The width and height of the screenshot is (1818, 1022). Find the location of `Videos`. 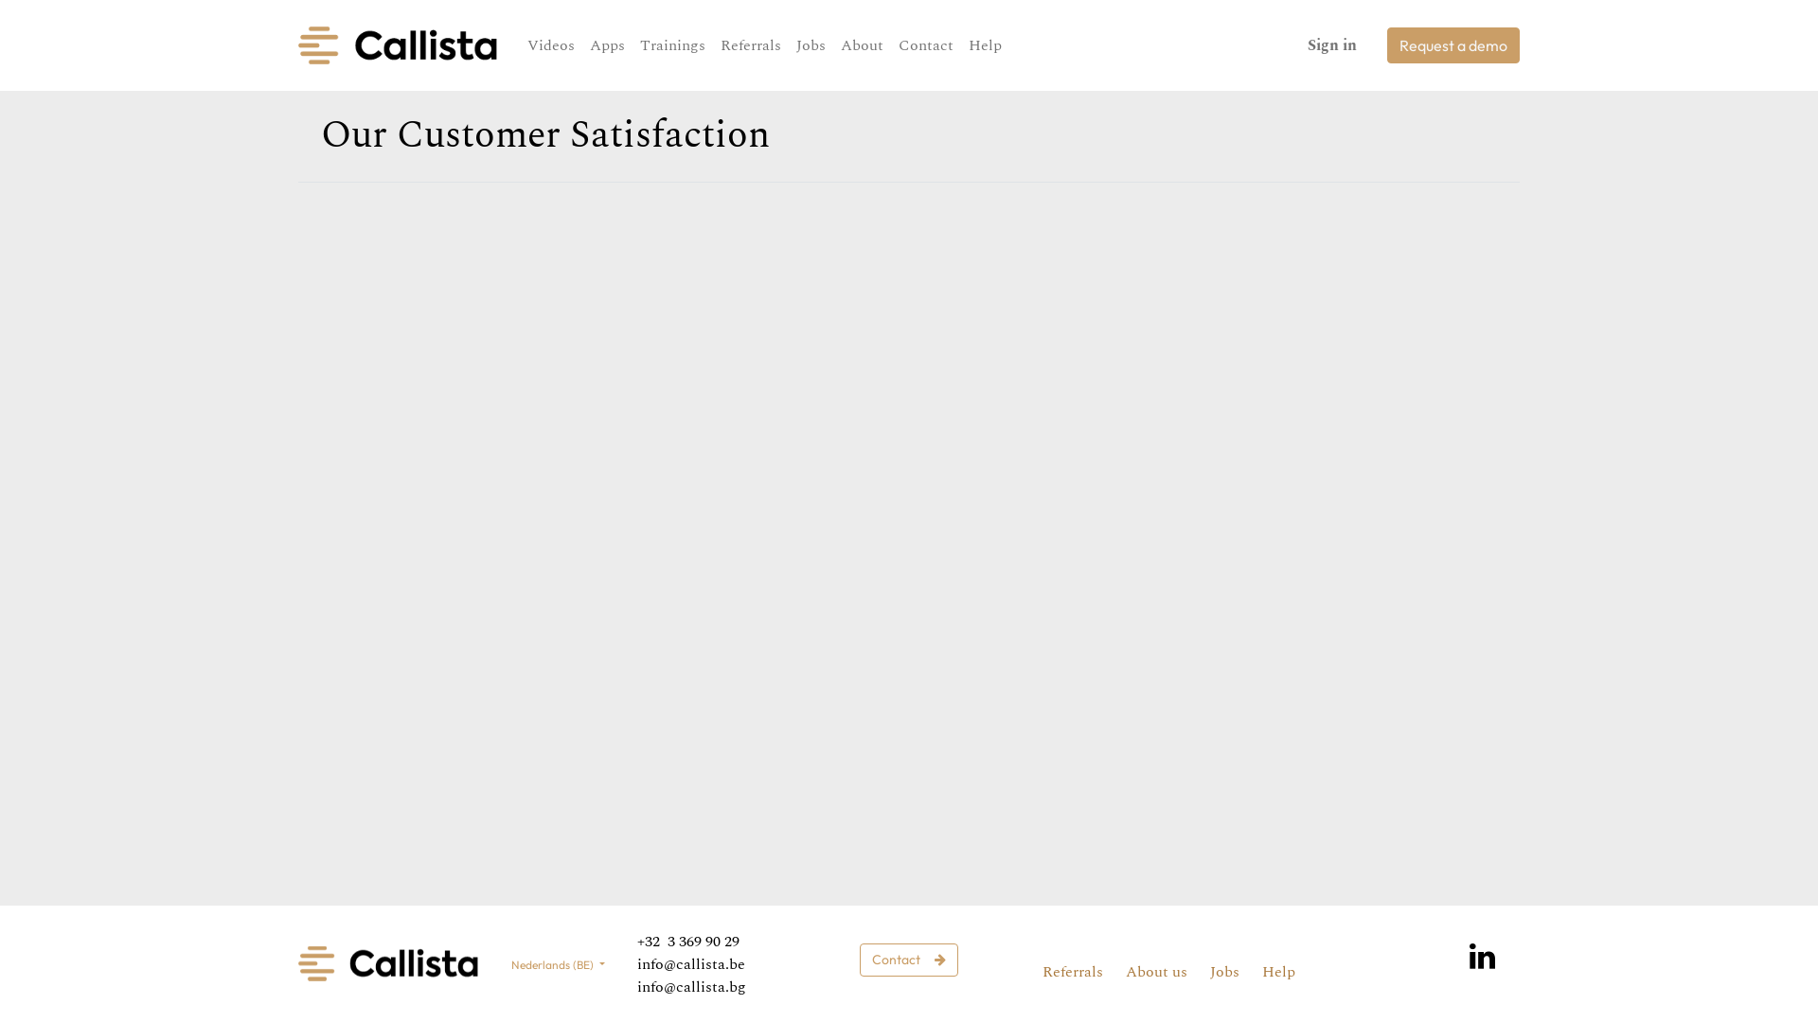

Videos is located at coordinates (551, 45).